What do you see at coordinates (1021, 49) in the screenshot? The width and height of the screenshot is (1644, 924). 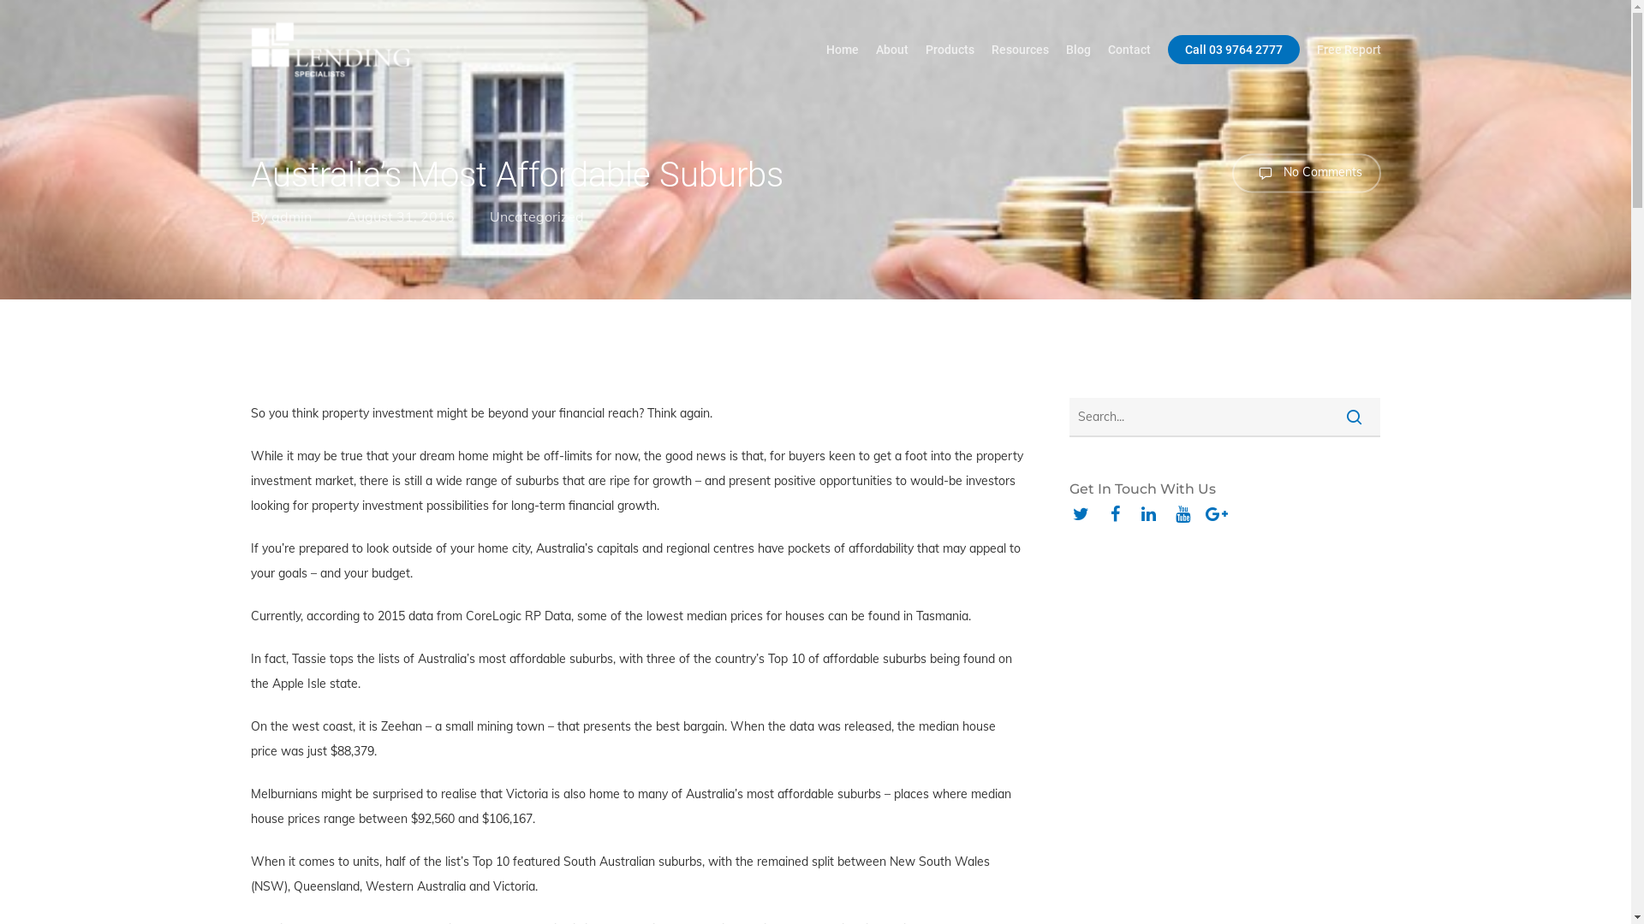 I see `Resources` at bounding box center [1021, 49].